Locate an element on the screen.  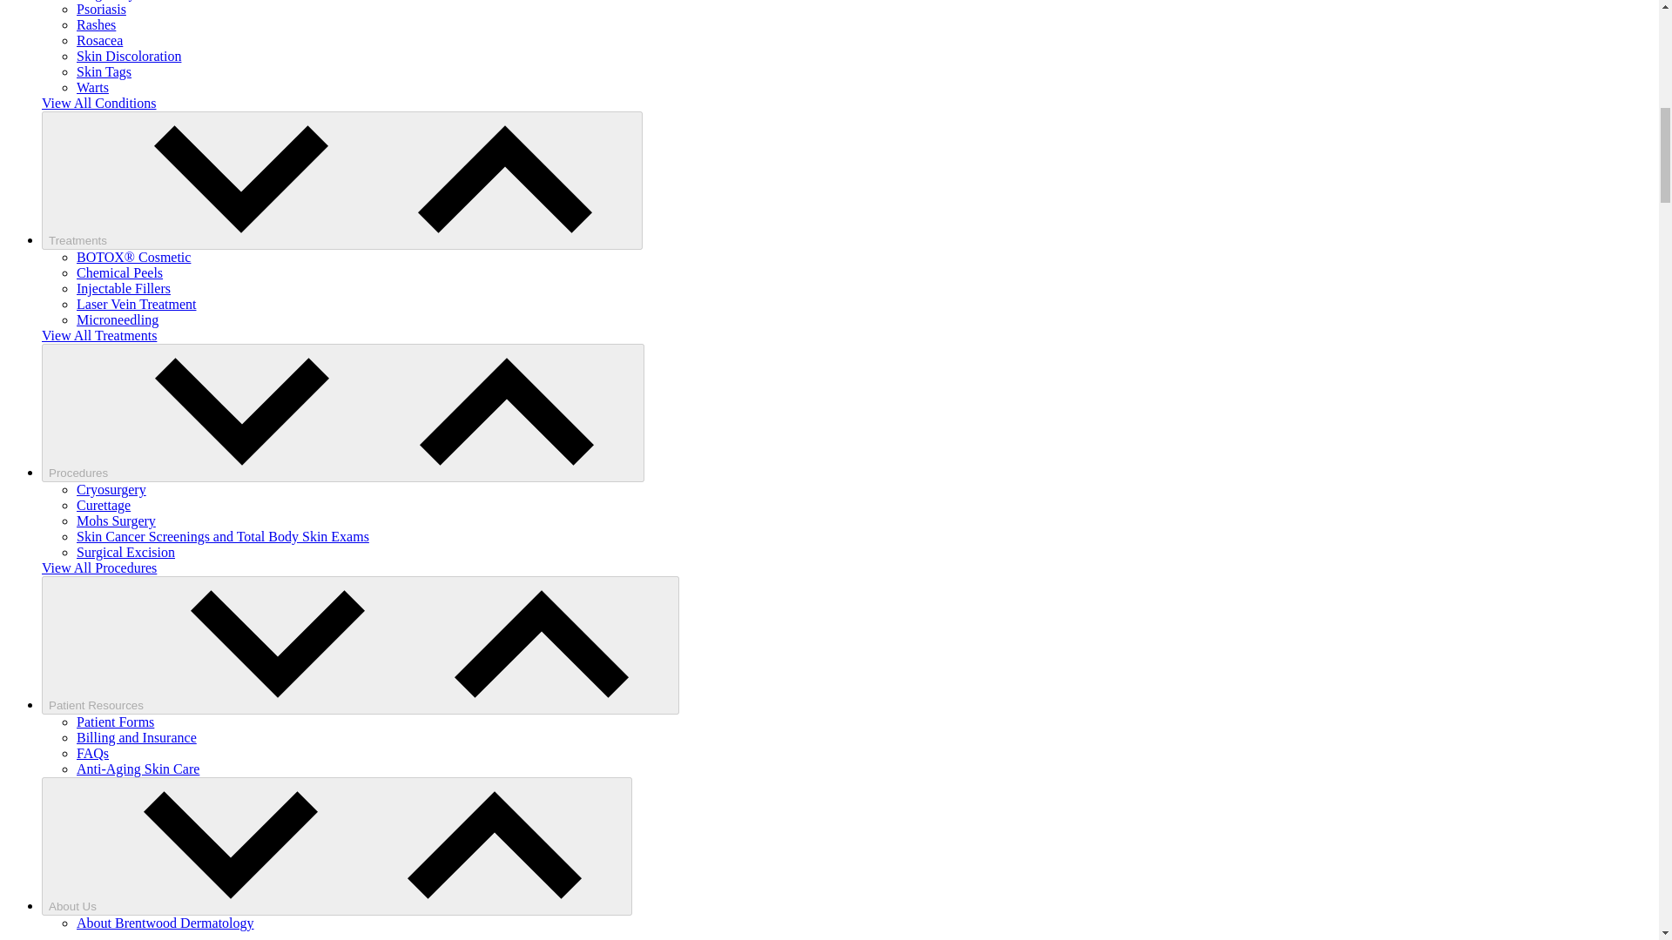
Microneedling is located at coordinates (118, 319).